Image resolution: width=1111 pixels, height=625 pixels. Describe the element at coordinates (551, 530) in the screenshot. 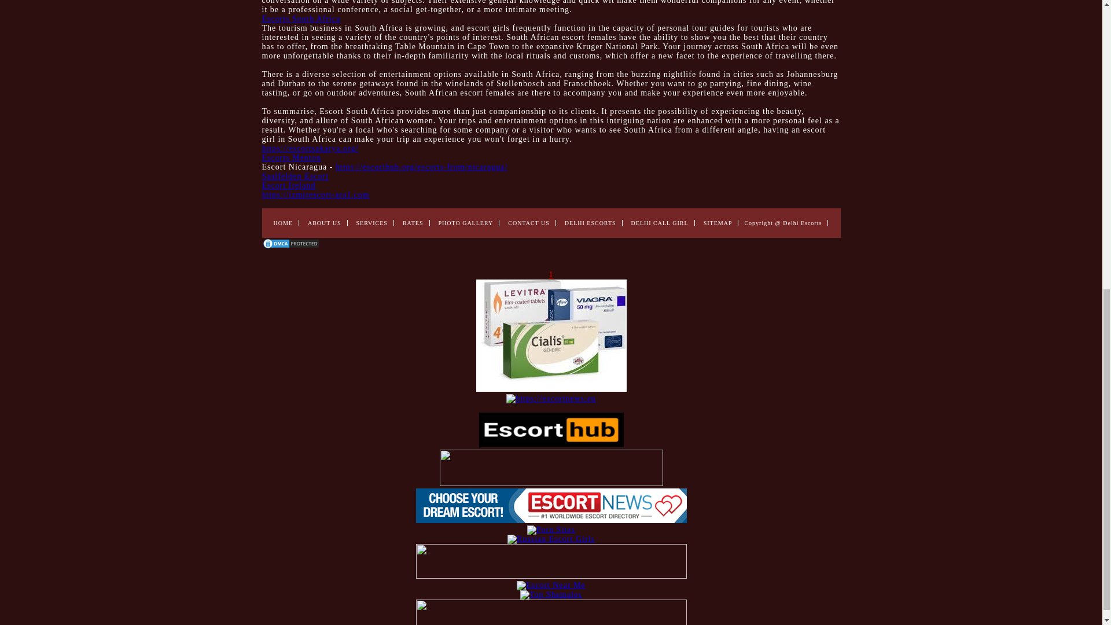

I see `Porn Sites List` at that location.